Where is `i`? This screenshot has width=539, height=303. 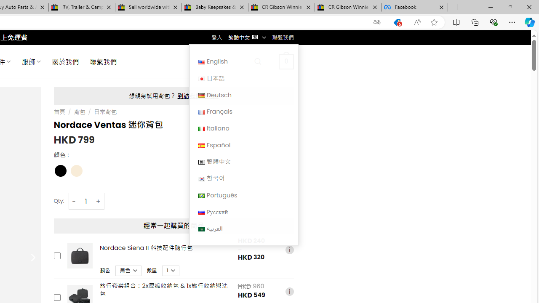
i is located at coordinates (289, 291).